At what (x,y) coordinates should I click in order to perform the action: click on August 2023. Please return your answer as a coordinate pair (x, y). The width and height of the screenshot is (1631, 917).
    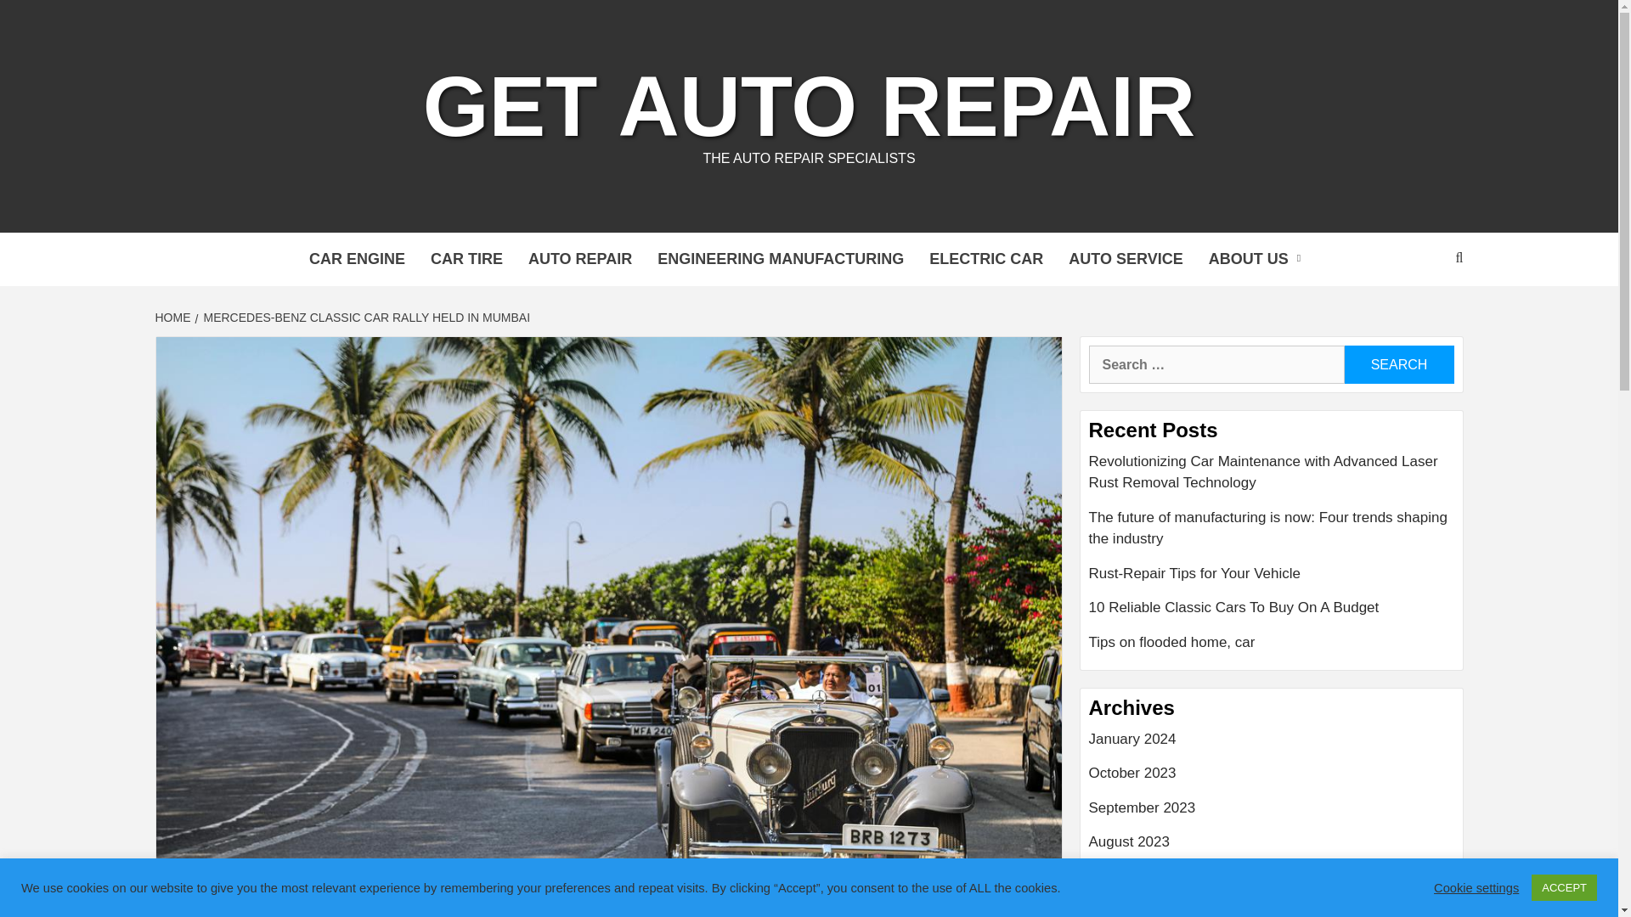
    Looking at the image, I should click on (1272, 847).